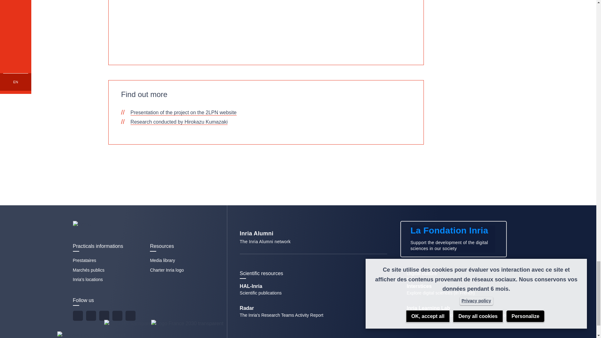 This screenshot has width=601, height=338. What do you see at coordinates (461, 315) in the screenshot?
I see `Presentation of the project on the 2LPN website` at bounding box center [461, 315].